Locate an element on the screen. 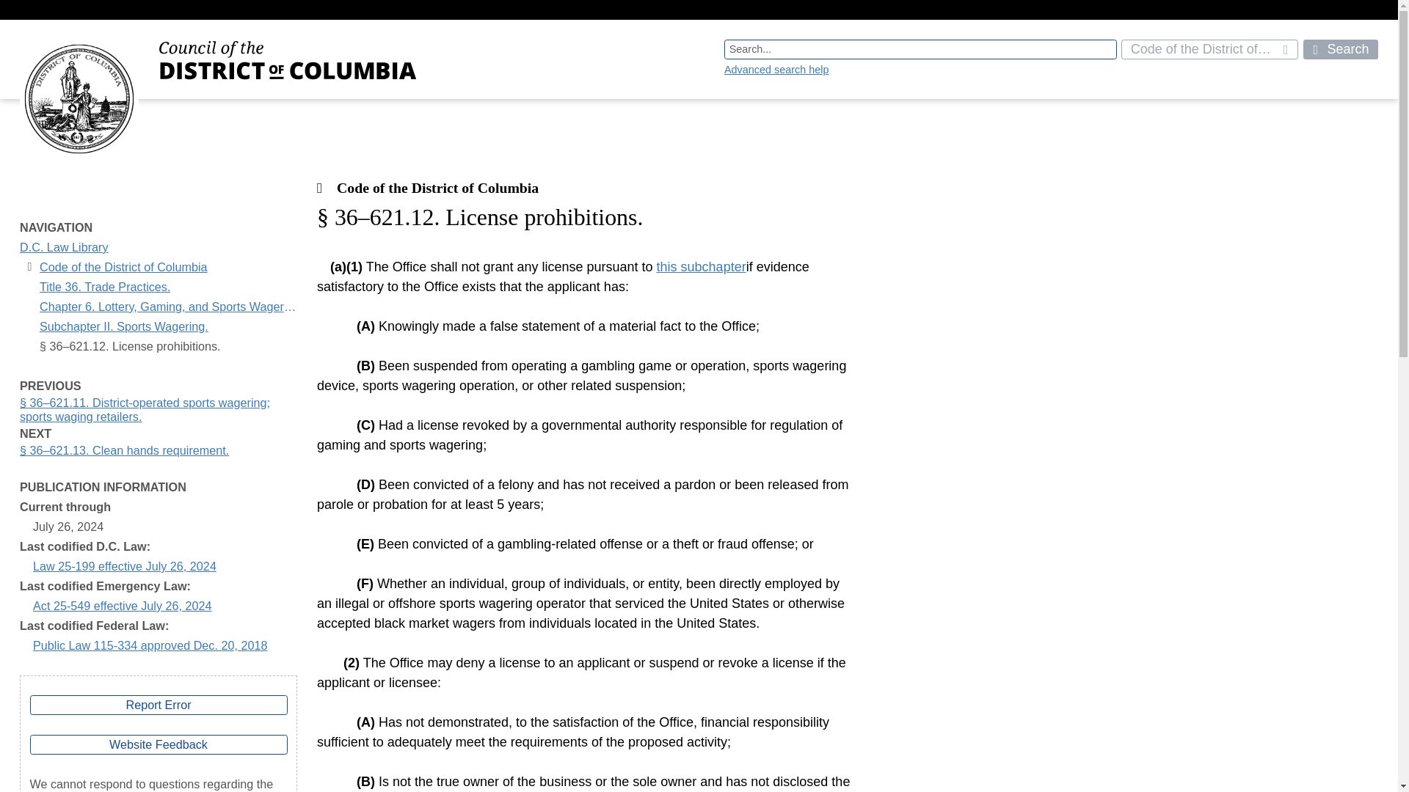  this subchapter is located at coordinates (702, 267).